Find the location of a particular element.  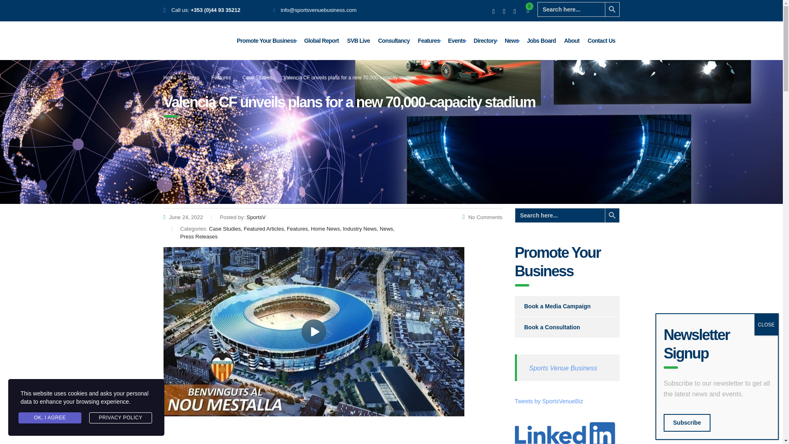

Events is located at coordinates (456, 40).